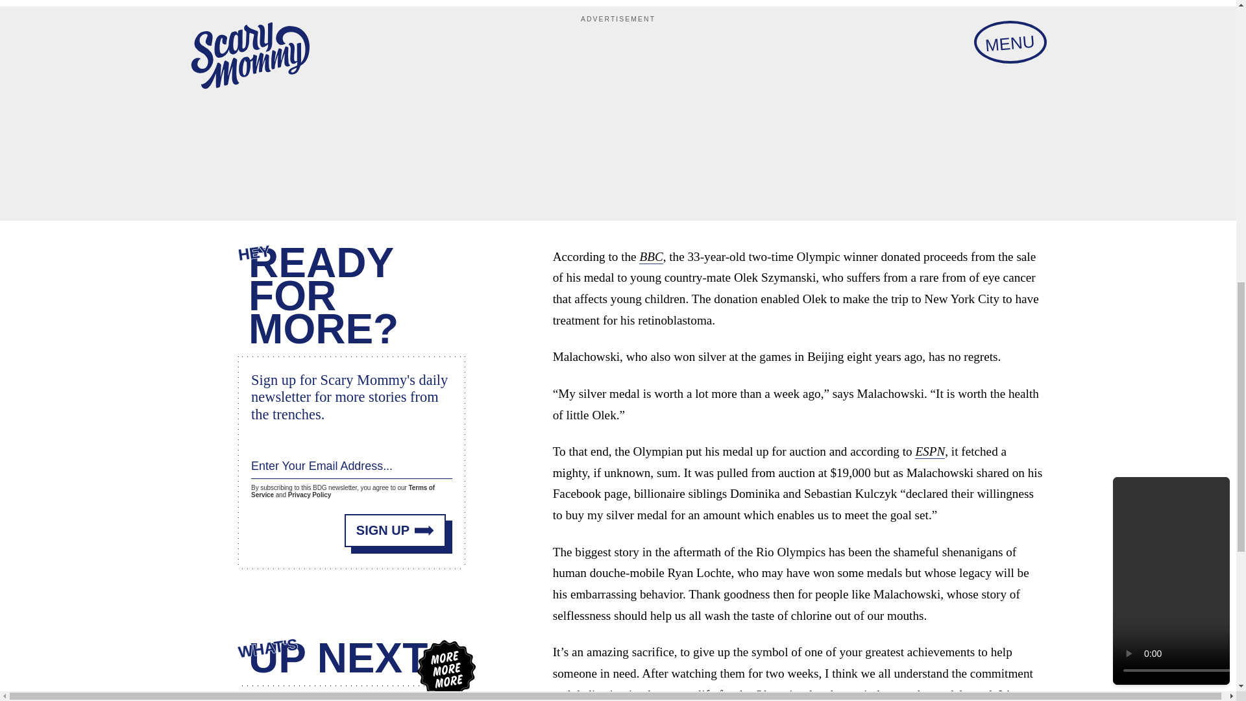 Image resolution: width=1246 pixels, height=701 pixels. I want to click on Privacy Policy, so click(309, 495).